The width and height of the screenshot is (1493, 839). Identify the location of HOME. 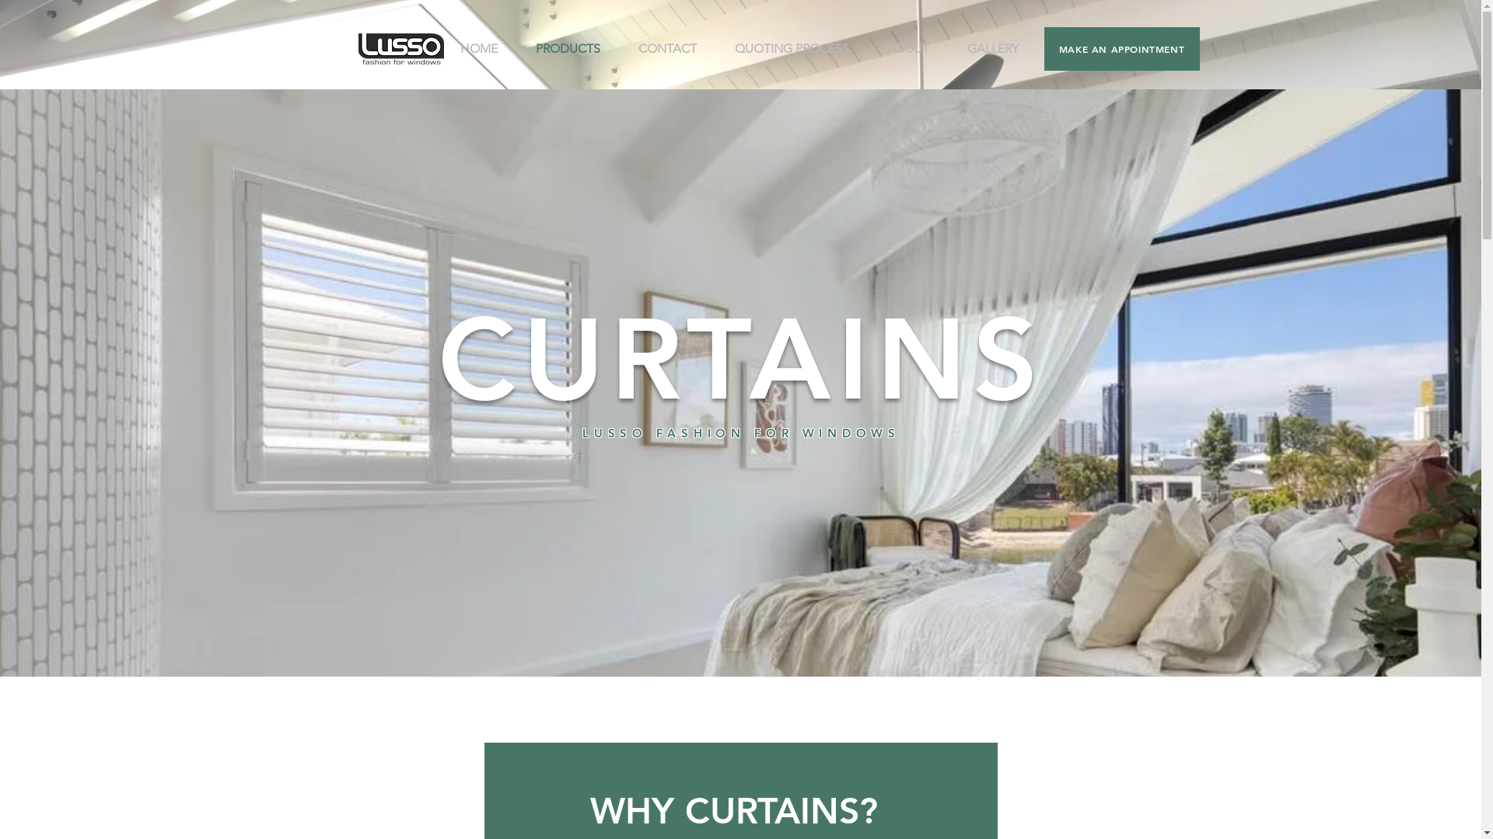
(485, 49).